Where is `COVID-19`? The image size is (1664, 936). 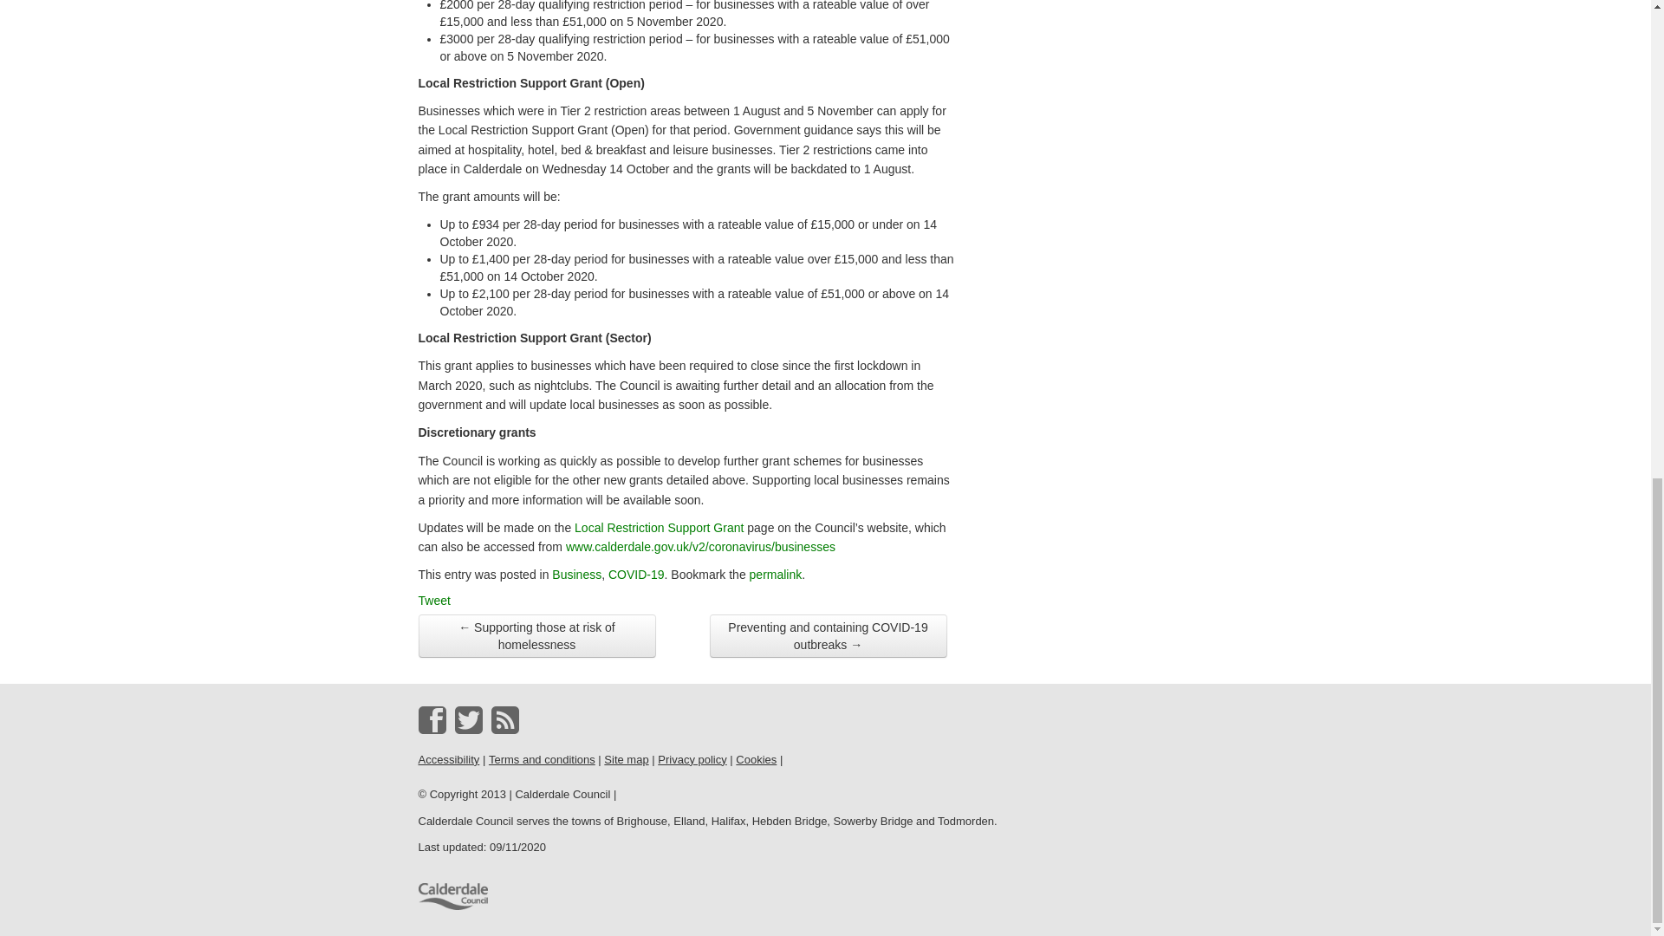 COVID-19 is located at coordinates (636, 574).